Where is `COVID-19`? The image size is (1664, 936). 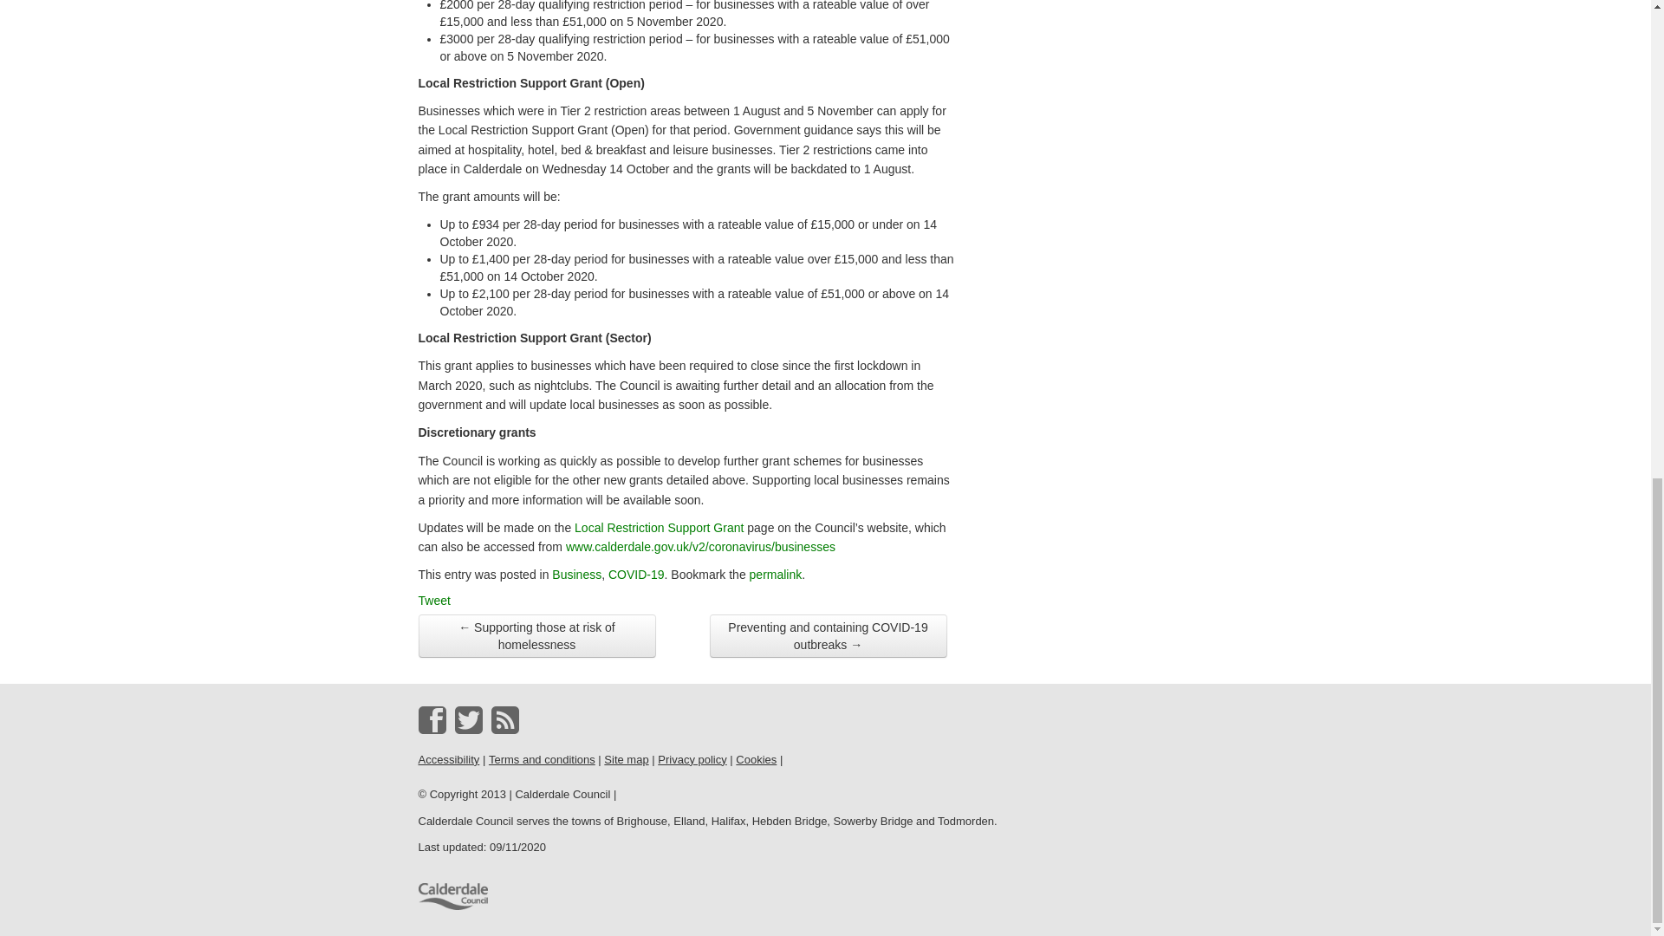 COVID-19 is located at coordinates (636, 574).